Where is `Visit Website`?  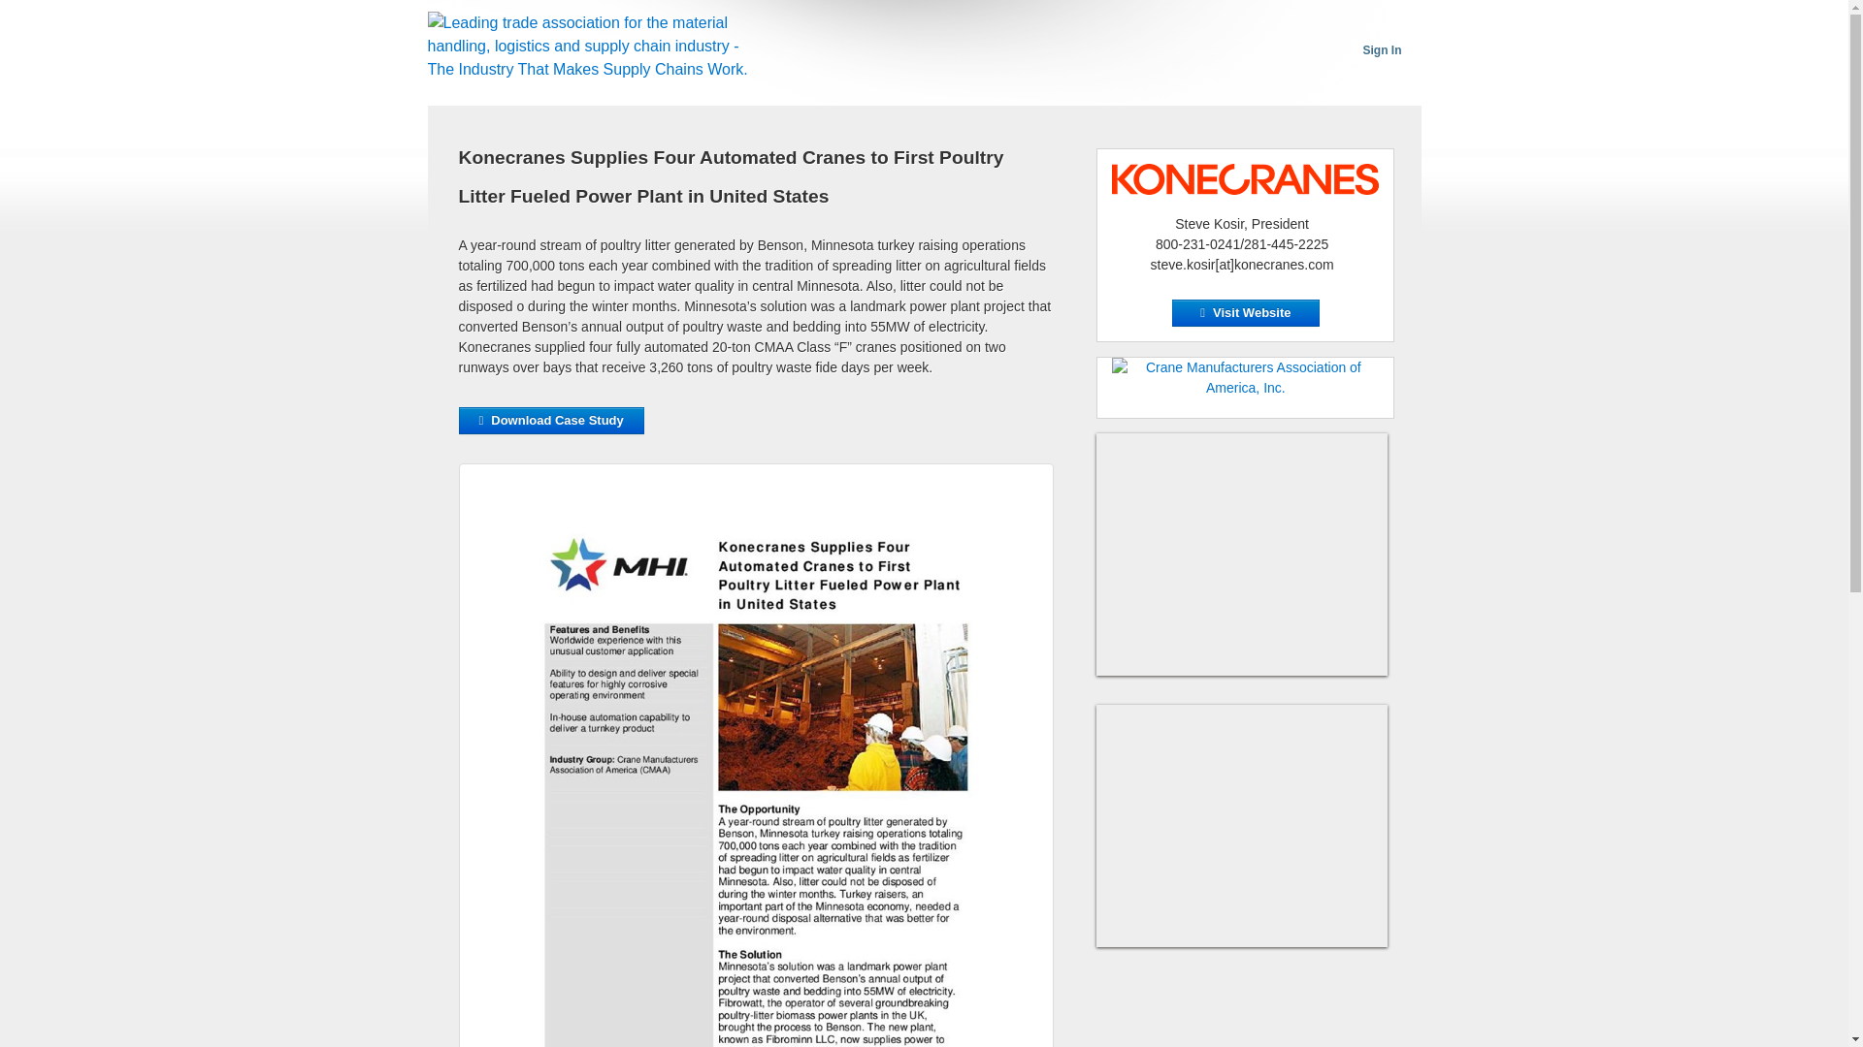 Visit Website is located at coordinates (1245, 312).